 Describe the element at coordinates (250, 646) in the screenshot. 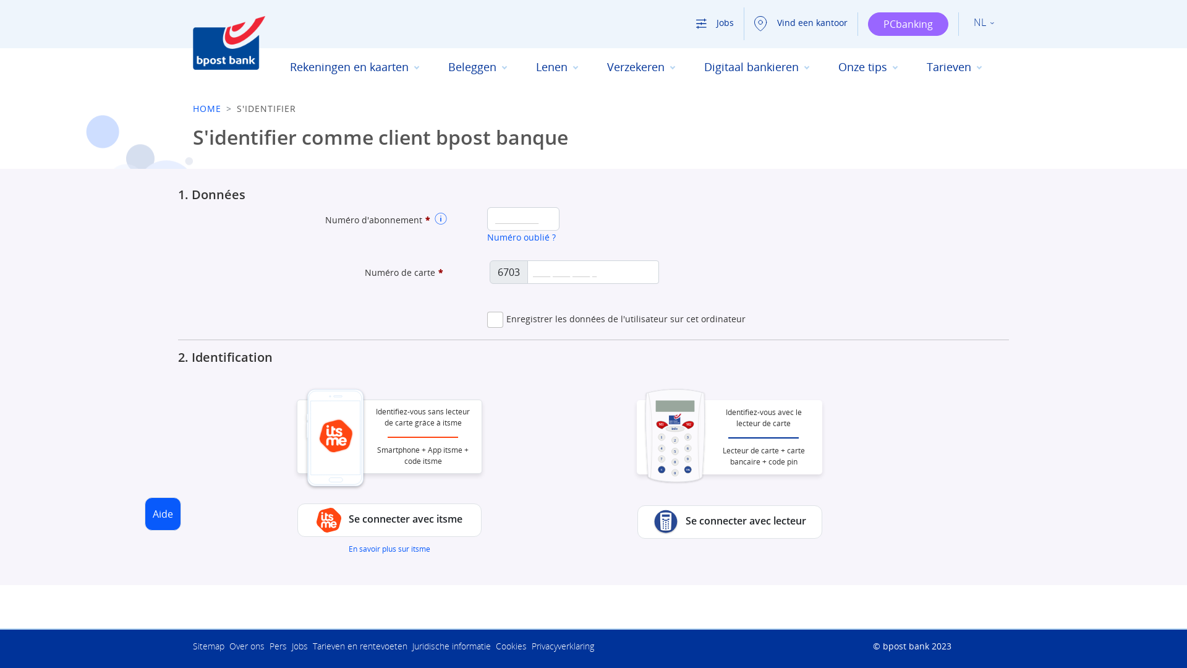

I see `Over ons` at that location.